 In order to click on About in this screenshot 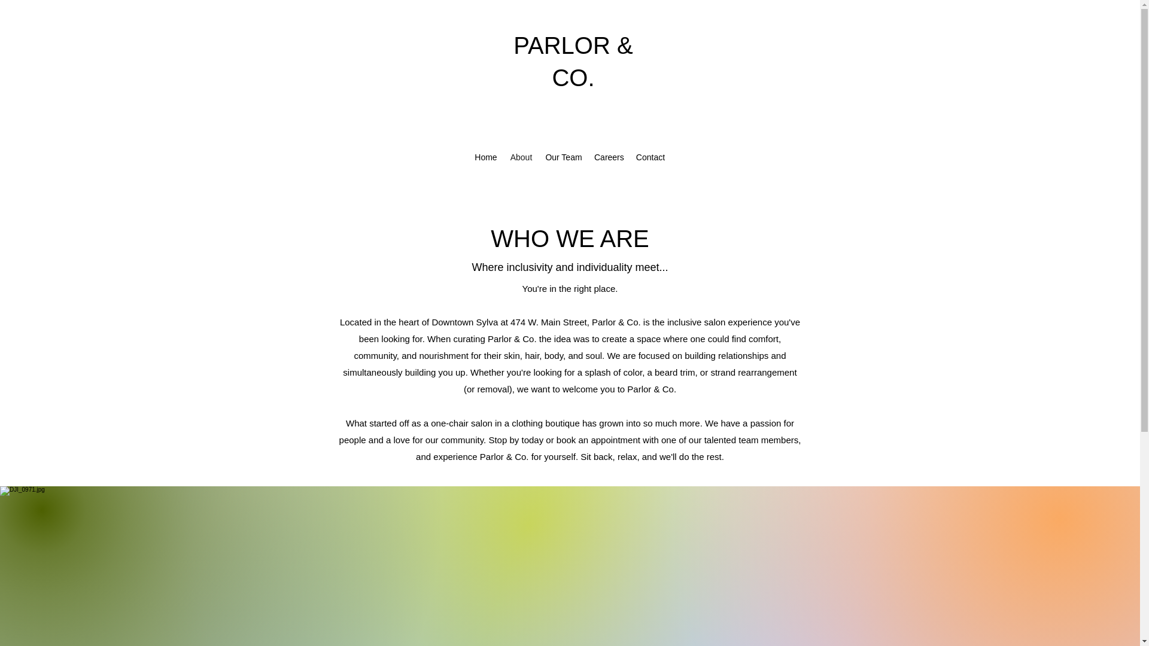, I will do `click(521, 157)`.